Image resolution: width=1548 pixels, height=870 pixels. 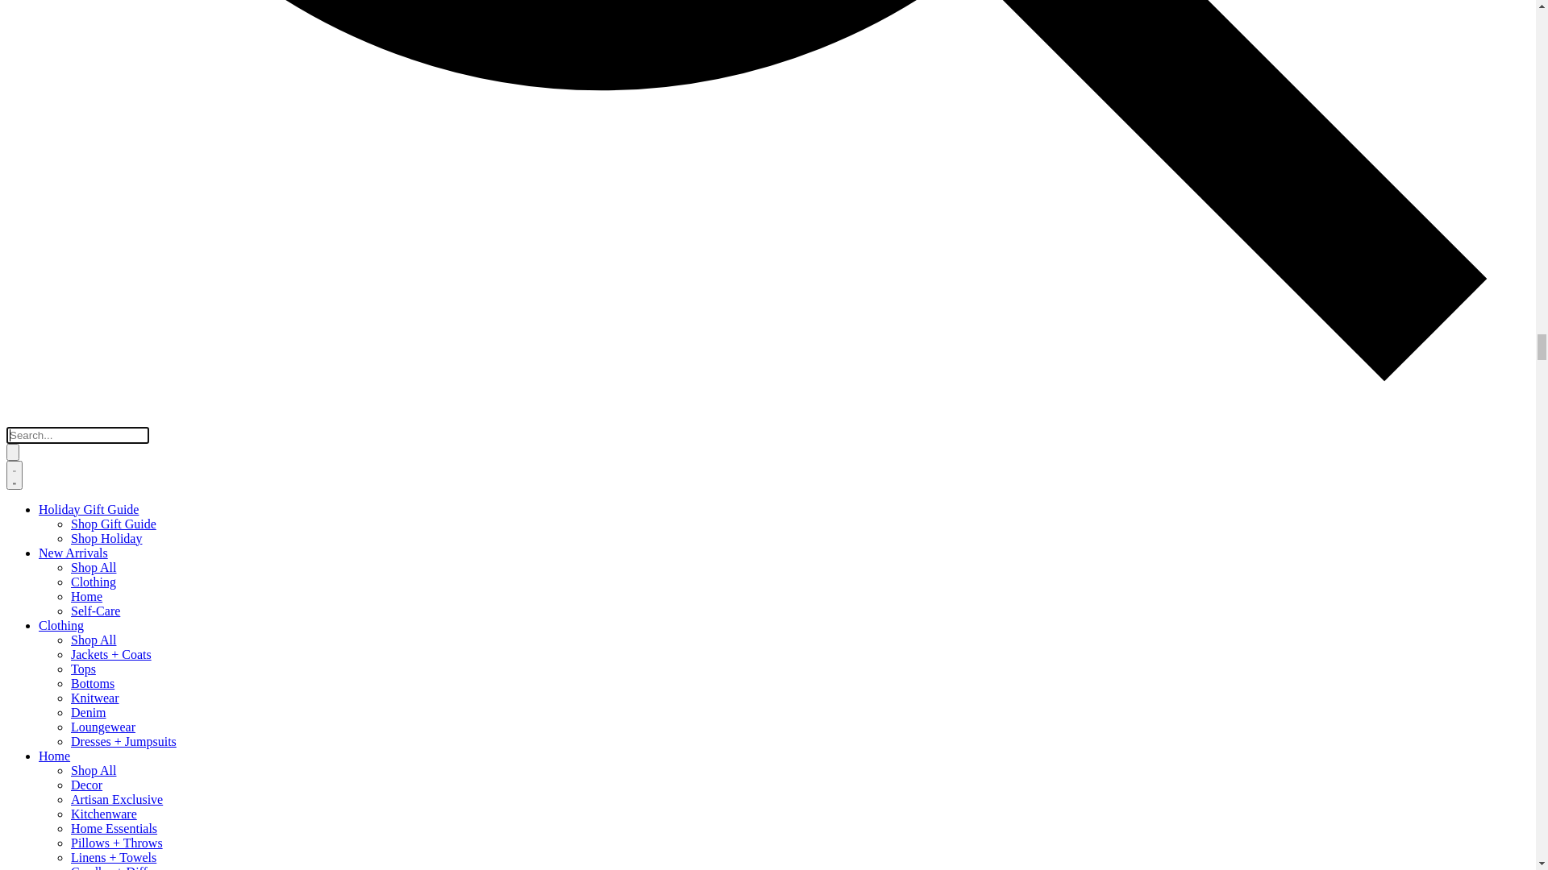 What do you see at coordinates (29, 316) in the screenshot?
I see `Shop All` at bounding box center [29, 316].